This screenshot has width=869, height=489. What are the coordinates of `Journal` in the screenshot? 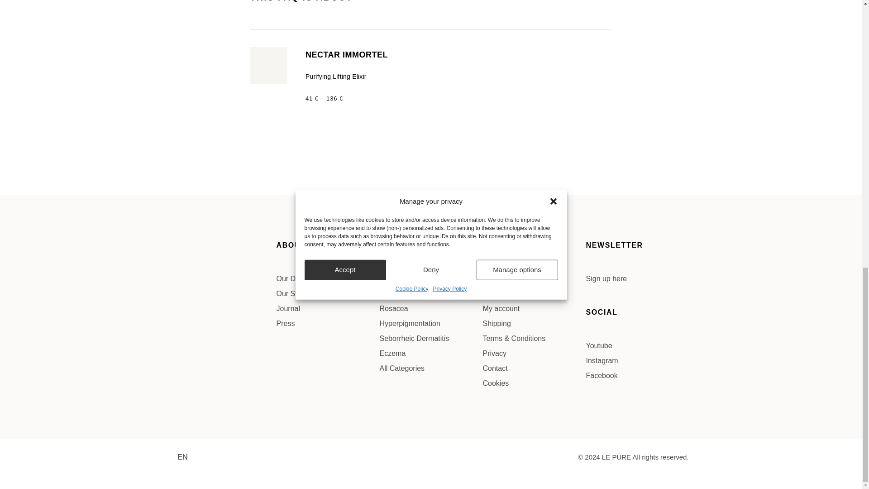 It's located at (328, 309).